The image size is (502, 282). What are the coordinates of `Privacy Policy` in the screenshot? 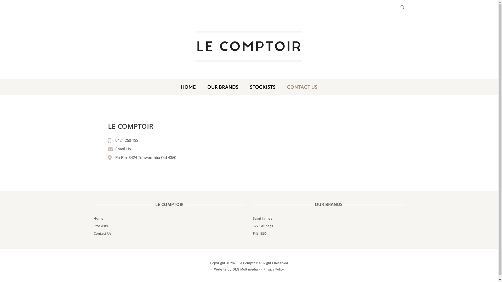 It's located at (274, 270).